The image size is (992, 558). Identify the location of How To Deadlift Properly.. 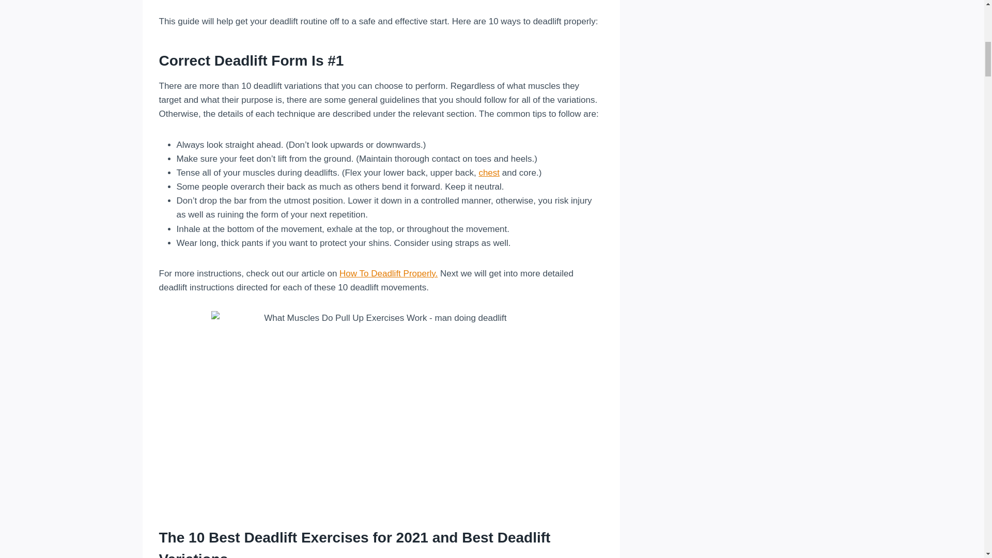
(388, 273).